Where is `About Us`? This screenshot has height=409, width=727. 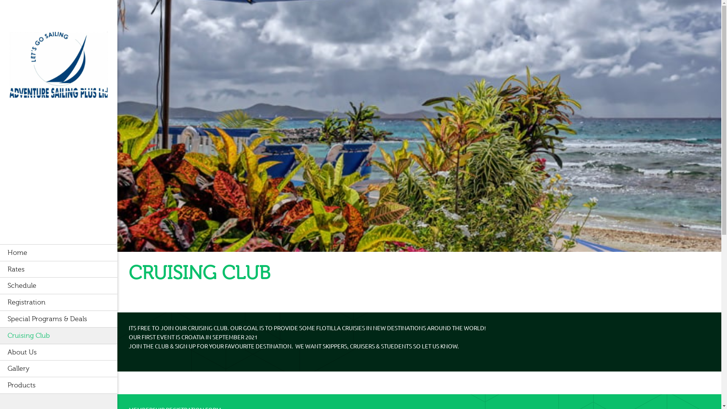 About Us is located at coordinates (59, 352).